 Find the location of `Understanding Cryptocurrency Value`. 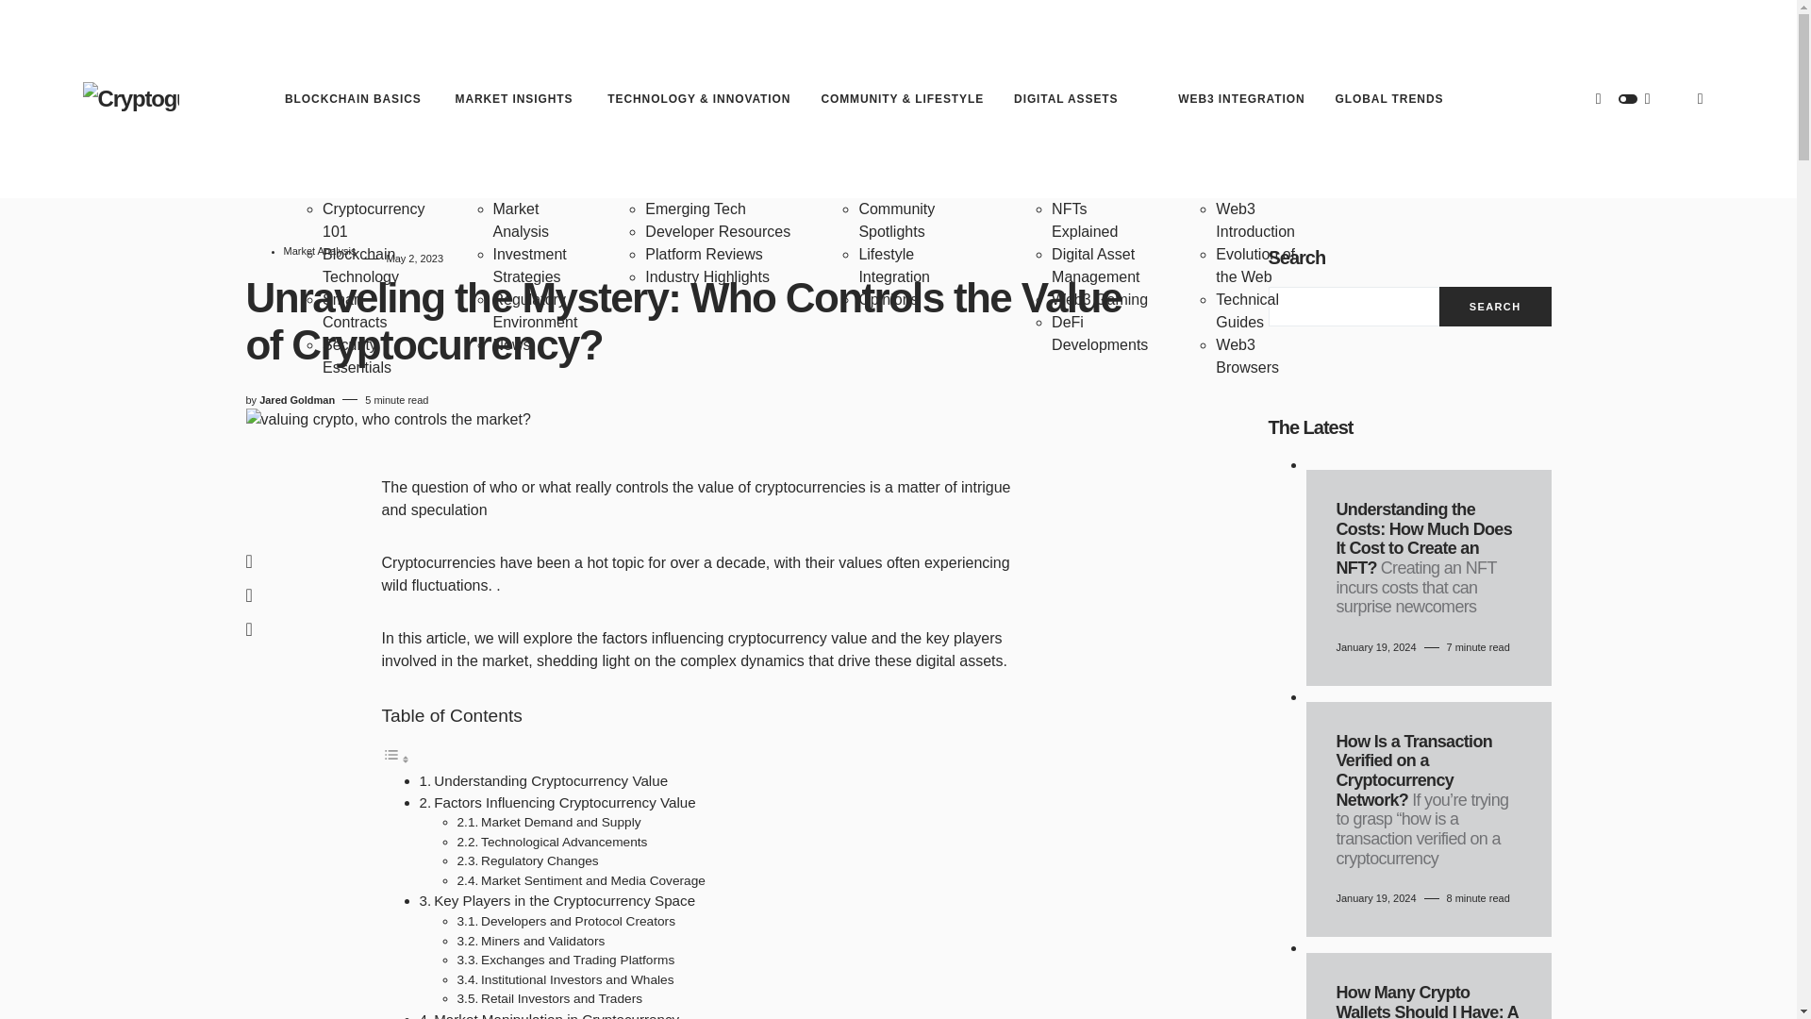

Understanding Cryptocurrency Value is located at coordinates (551, 779).